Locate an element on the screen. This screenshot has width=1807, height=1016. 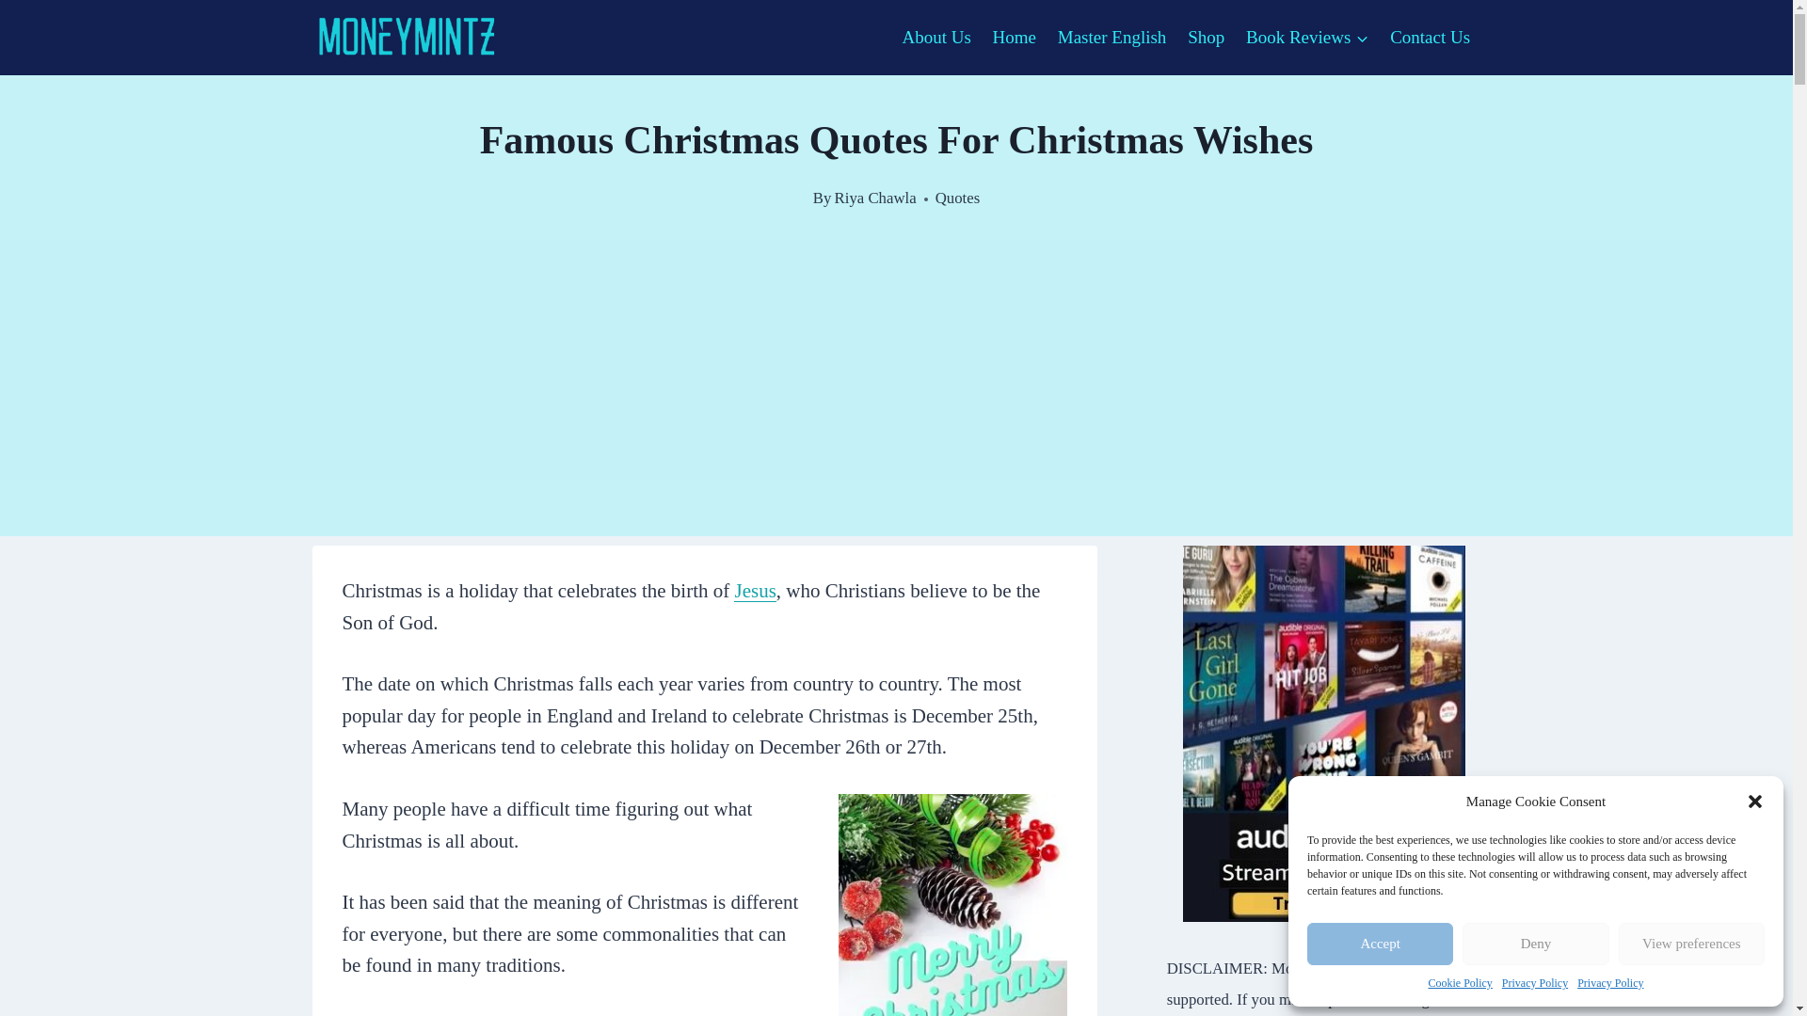
About Us is located at coordinates (935, 36).